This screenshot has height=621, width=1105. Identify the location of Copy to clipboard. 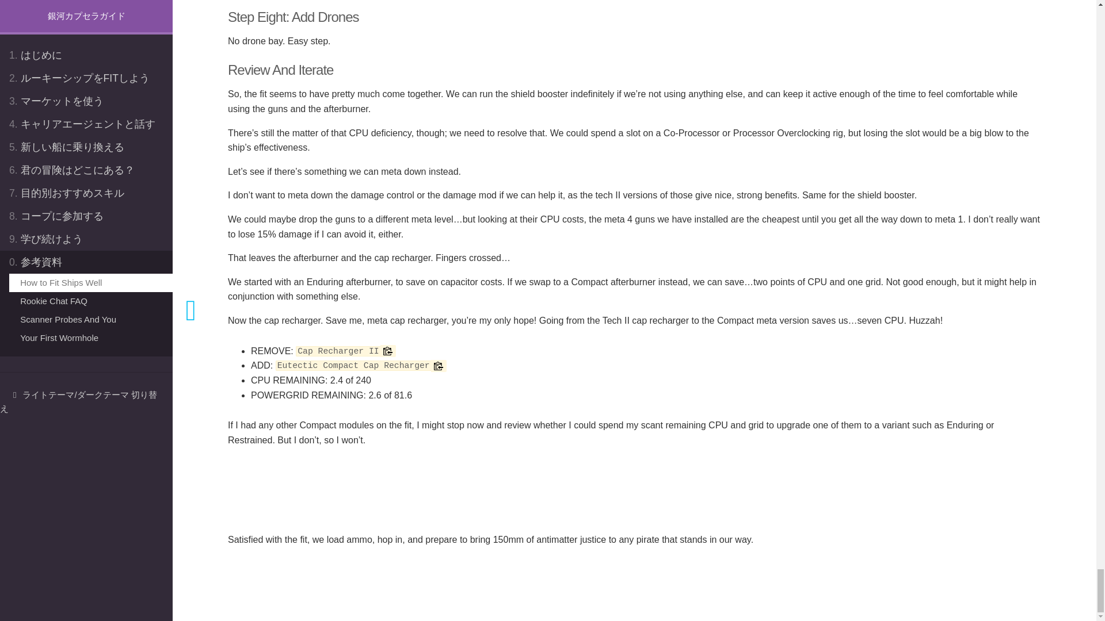
(388, 351).